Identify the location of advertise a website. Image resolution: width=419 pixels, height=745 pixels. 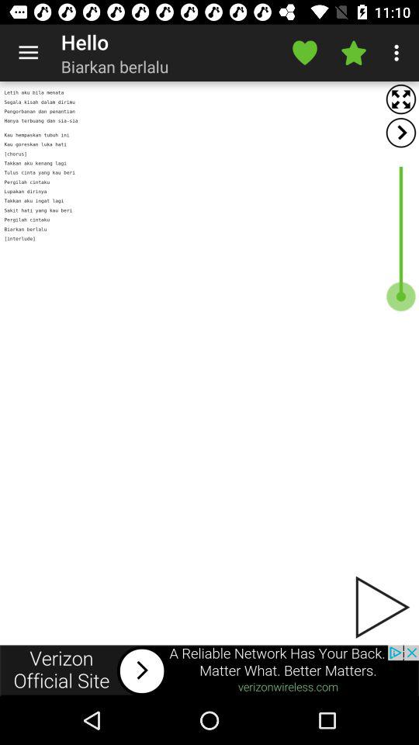
(209, 670).